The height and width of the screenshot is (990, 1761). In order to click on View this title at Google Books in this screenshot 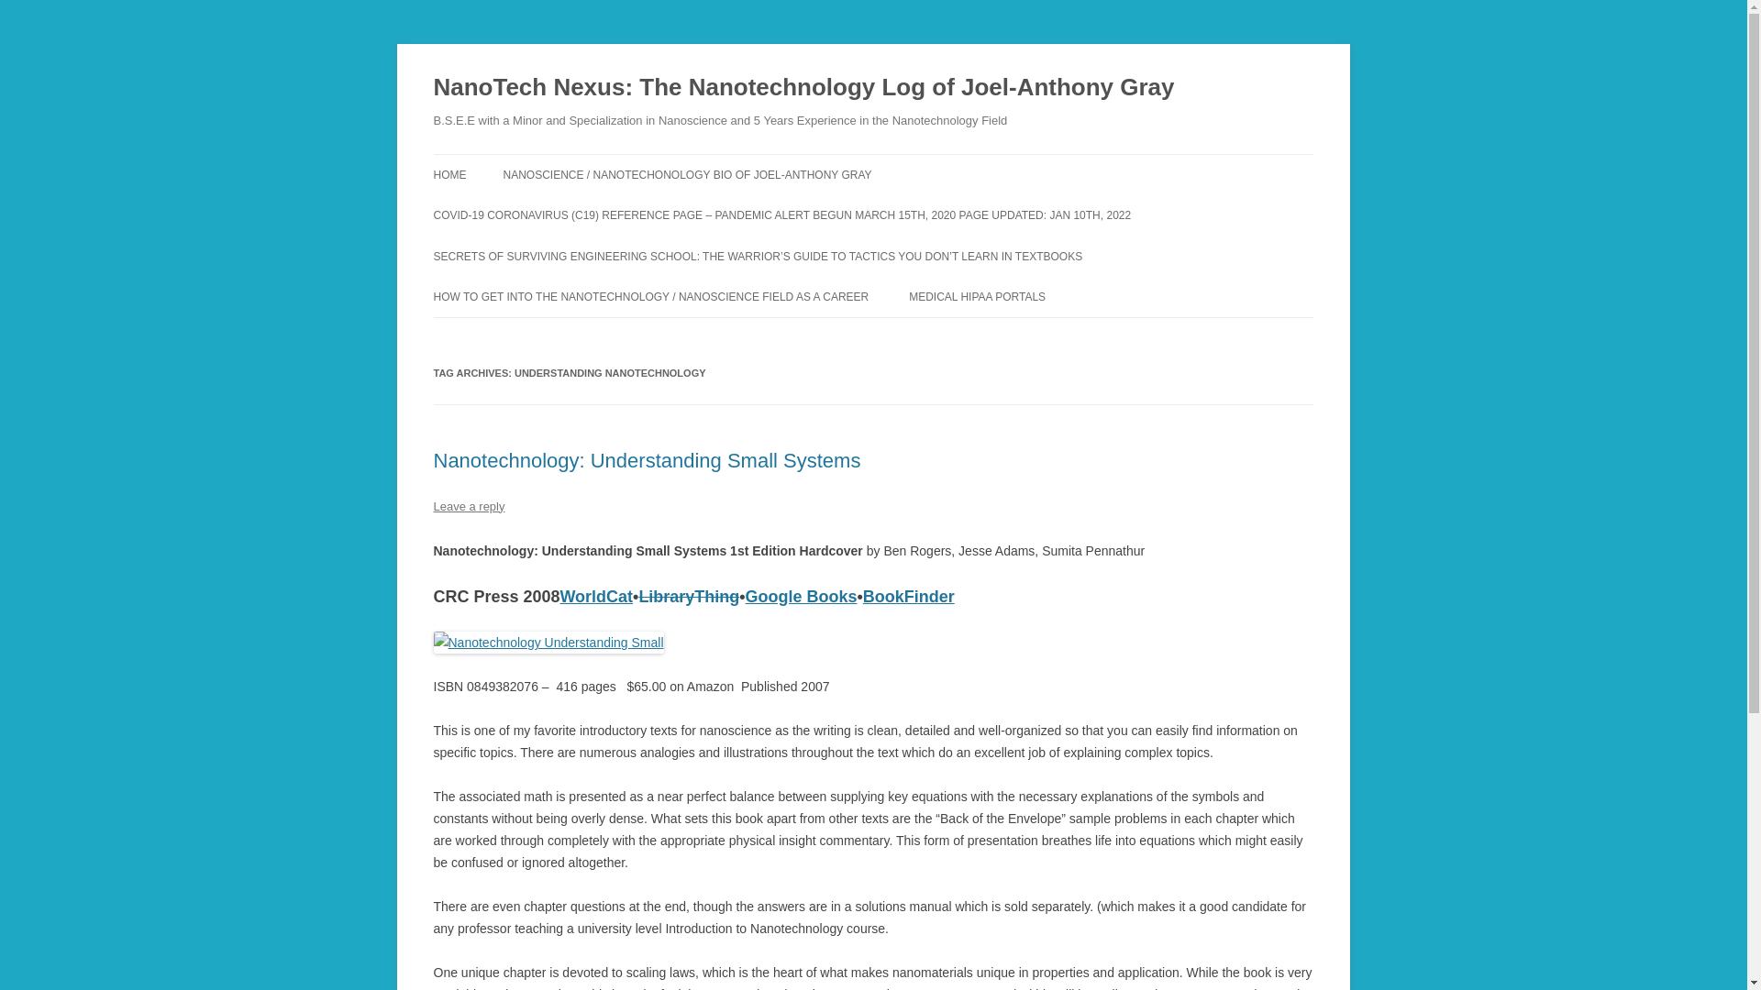, I will do `click(802, 596)`.